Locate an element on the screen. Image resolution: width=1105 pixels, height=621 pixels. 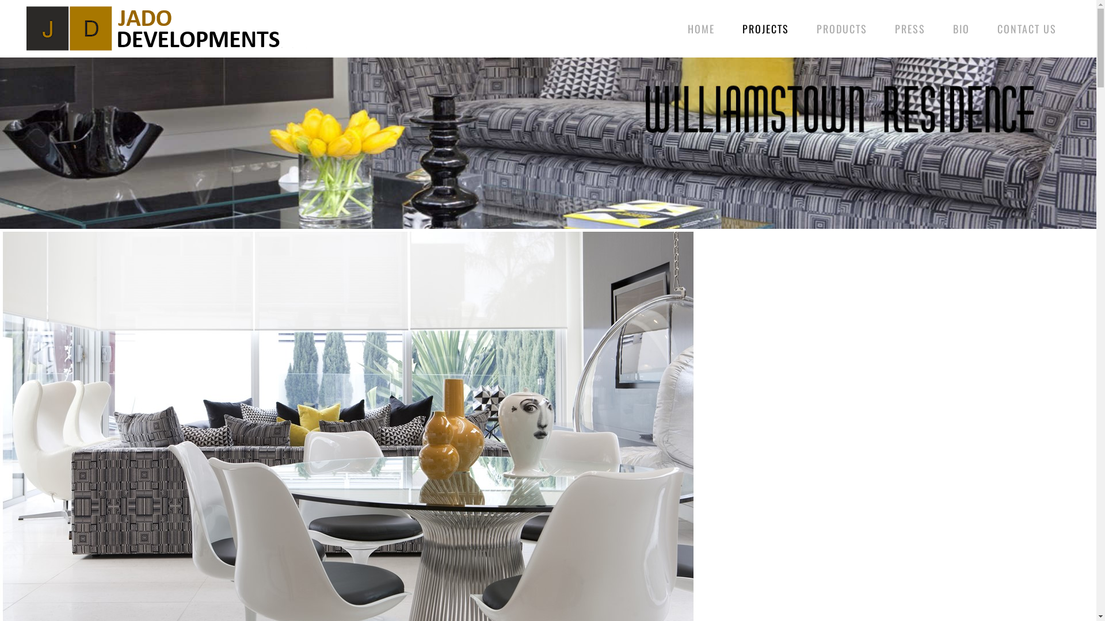
PRODUCTS is located at coordinates (842, 29).